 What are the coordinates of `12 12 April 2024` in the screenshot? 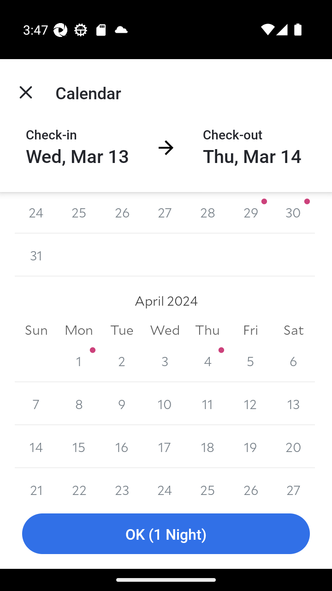 It's located at (250, 404).